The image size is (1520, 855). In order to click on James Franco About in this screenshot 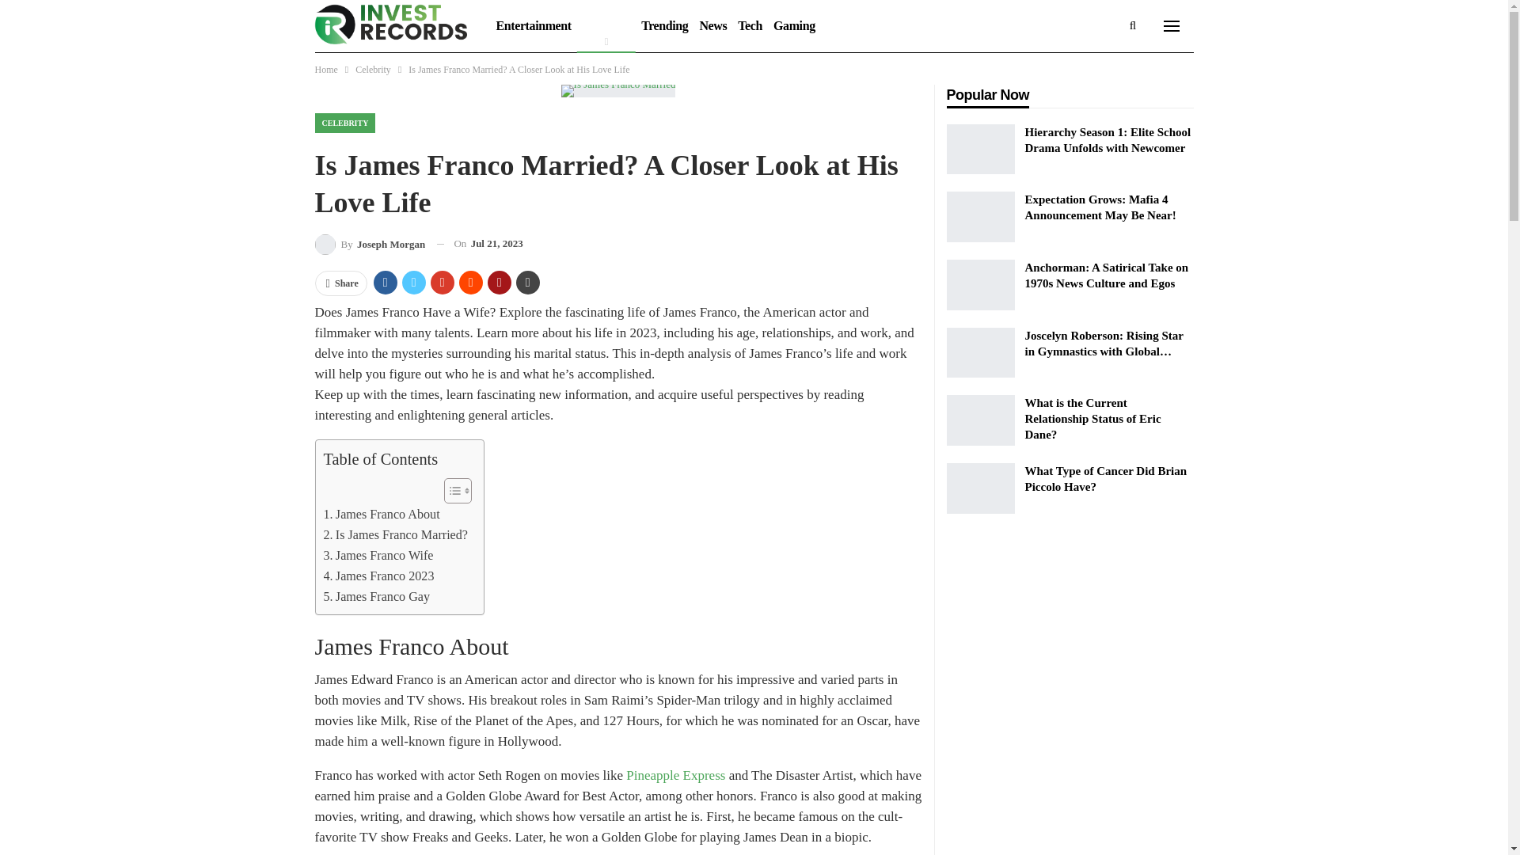, I will do `click(380, 515)`.